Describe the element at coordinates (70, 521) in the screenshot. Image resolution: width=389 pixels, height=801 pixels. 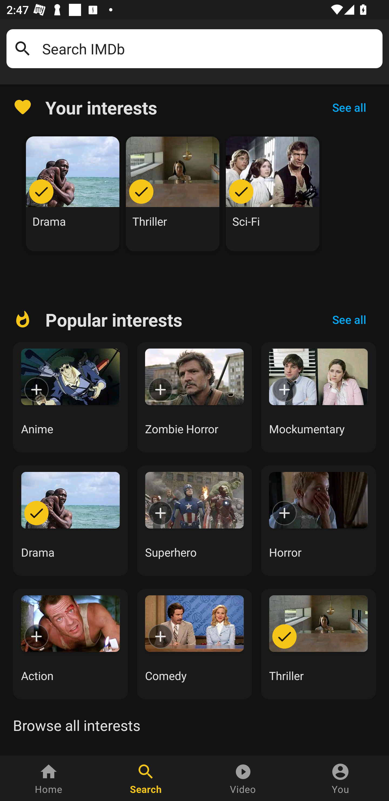
I see `Drama` at that location.